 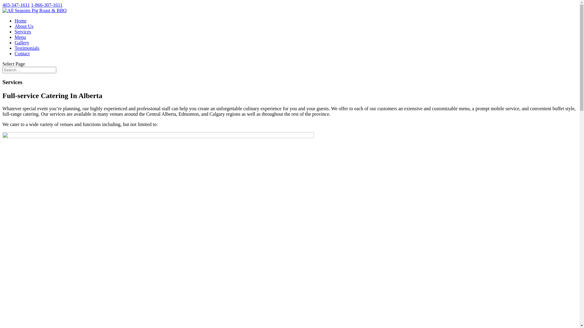 What do you see at coordinates (23, 32) in the screenshot?
I see `Services` at bounding box center [23, 32].